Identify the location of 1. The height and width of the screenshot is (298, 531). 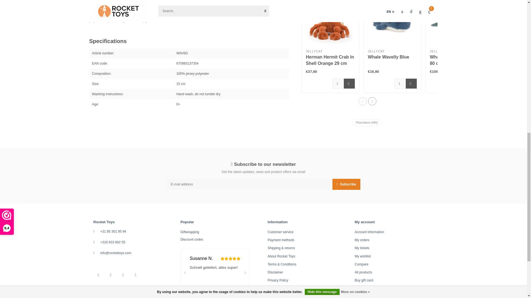
(337, 83).